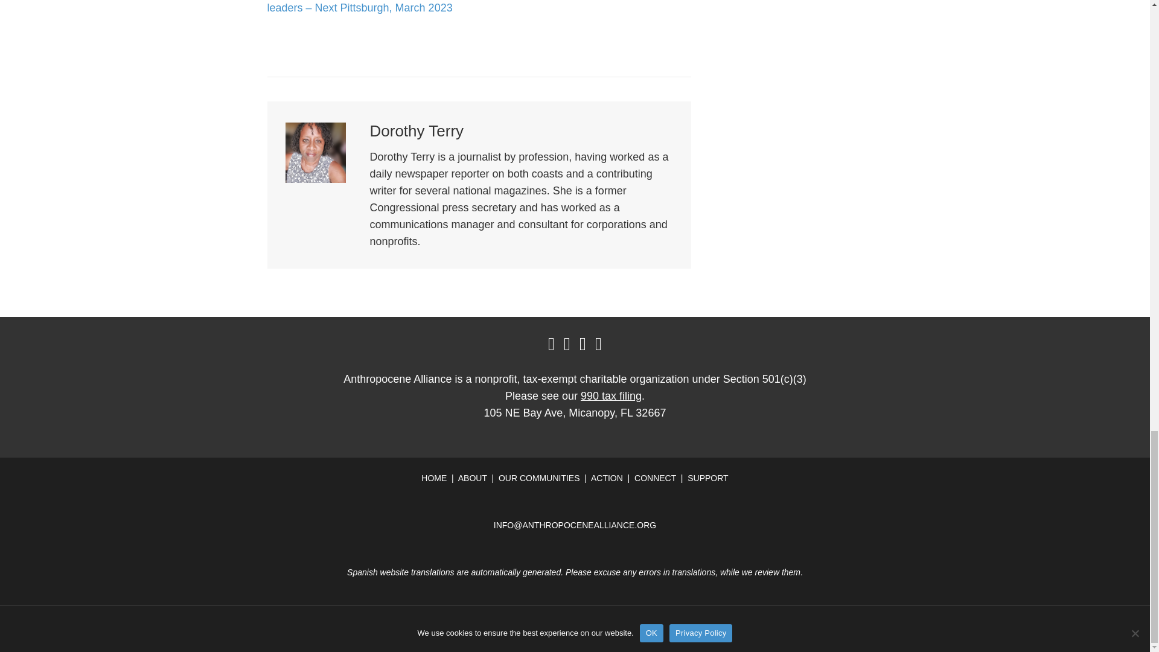 This screenshot has height=652, width=1159. What do you see at coordinates (654, 478) in the screenshot?
I see `CONNECT` at bounding box center [654, 478].